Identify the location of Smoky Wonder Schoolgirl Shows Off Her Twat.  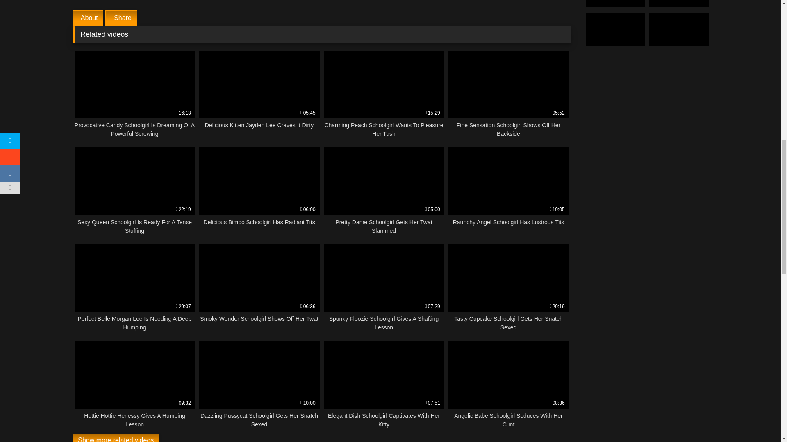
(384, 191).